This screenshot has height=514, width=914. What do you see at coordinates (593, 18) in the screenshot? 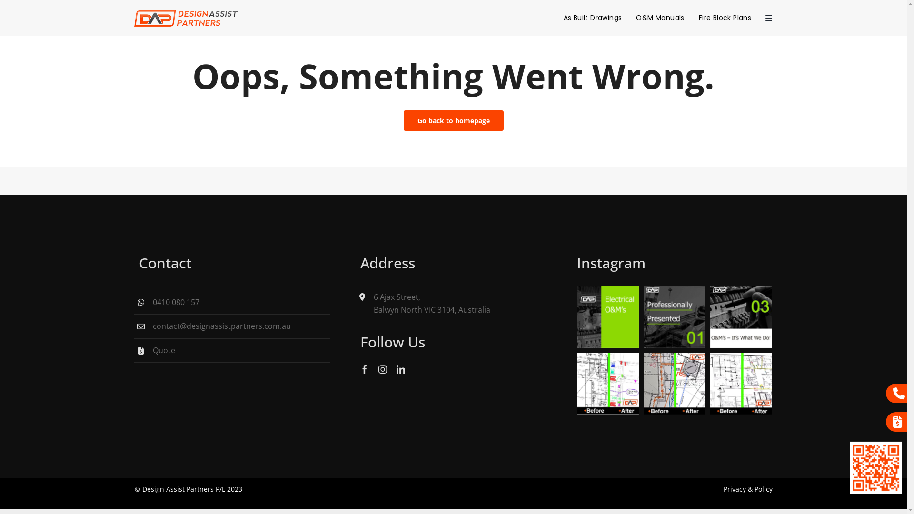
I see `As Built Drawings` at bounding box center [593, 18].